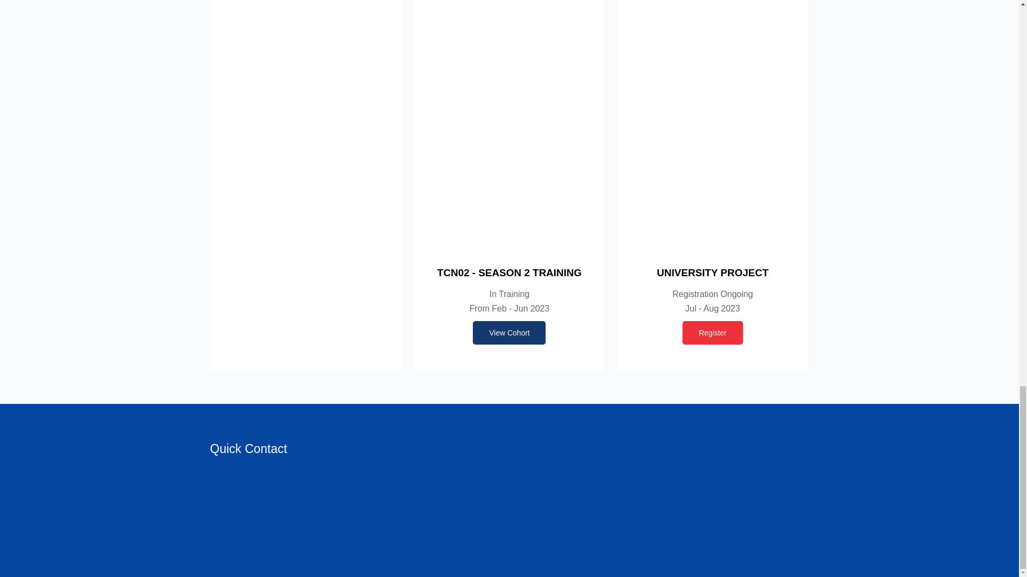  I want to click on Register, so click(712, 332).